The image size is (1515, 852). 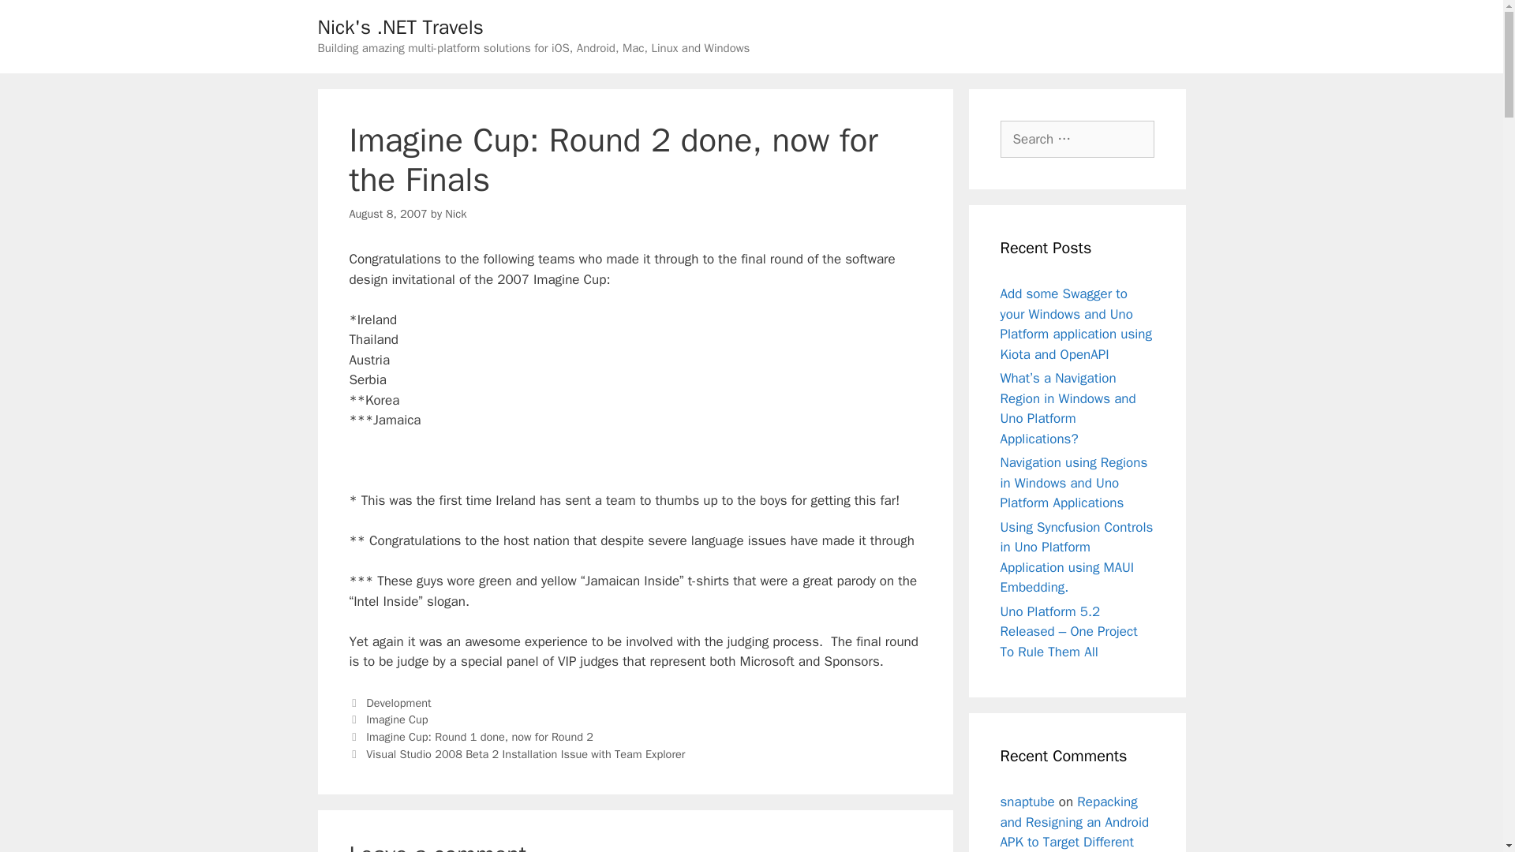 I want to click on Nick, so click(x=456, y=213).